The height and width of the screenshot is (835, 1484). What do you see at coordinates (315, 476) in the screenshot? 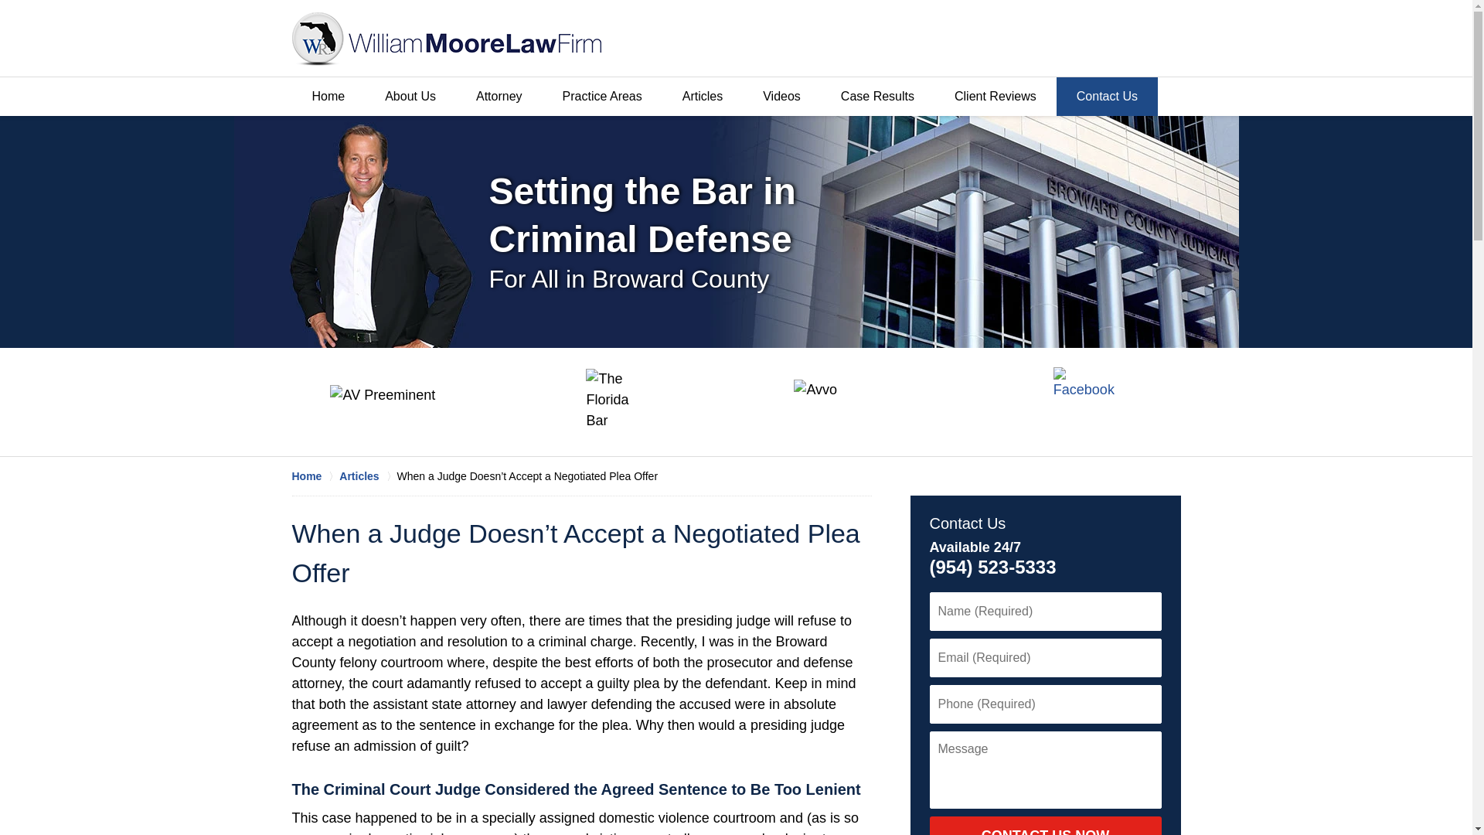
I see `Home` at bounding box center [315, 476].